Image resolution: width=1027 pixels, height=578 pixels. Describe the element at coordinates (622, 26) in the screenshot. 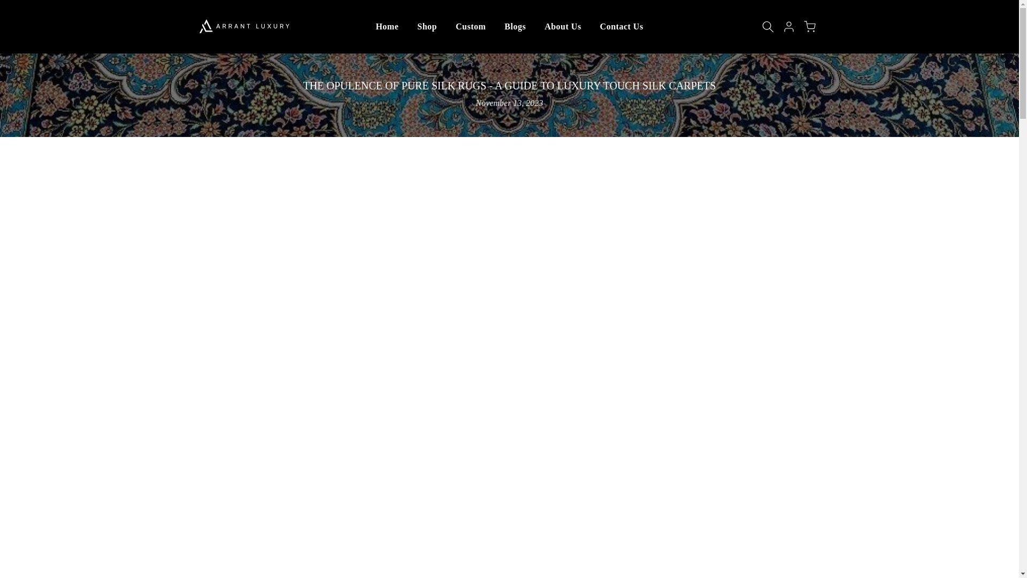

I see `Contact Us` at that location.